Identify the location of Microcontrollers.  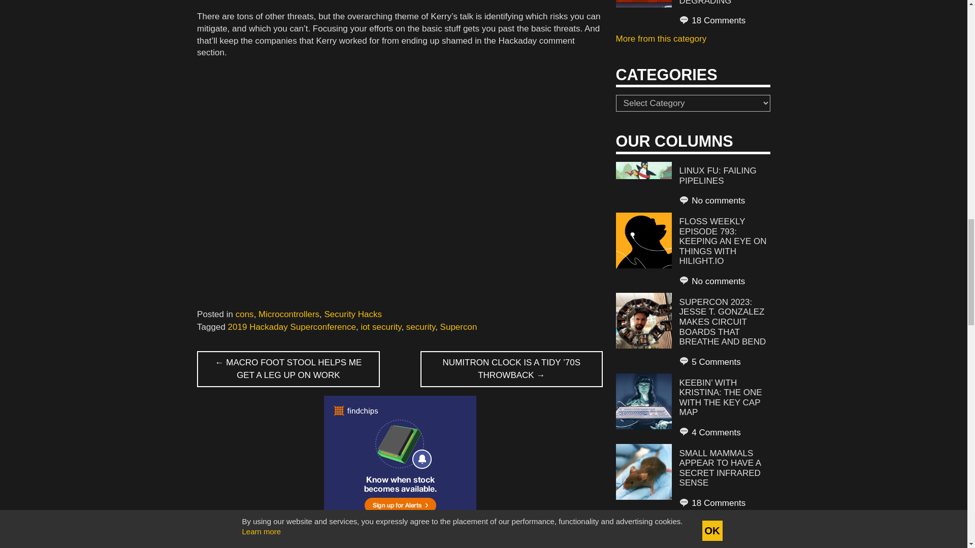
(288, 314).